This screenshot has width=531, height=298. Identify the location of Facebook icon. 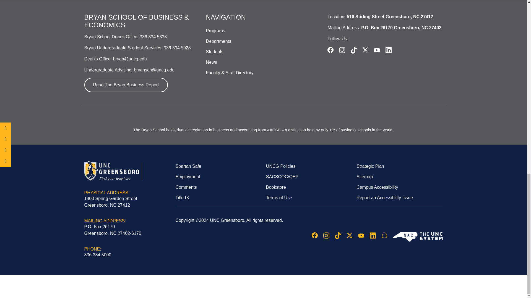
(314, 235).